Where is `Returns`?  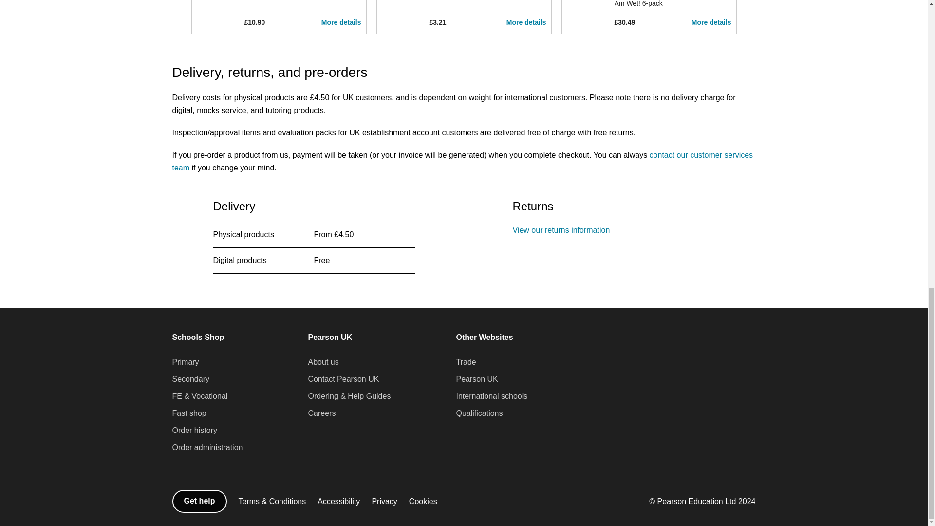
Returns is located at coordinates (561, 230).